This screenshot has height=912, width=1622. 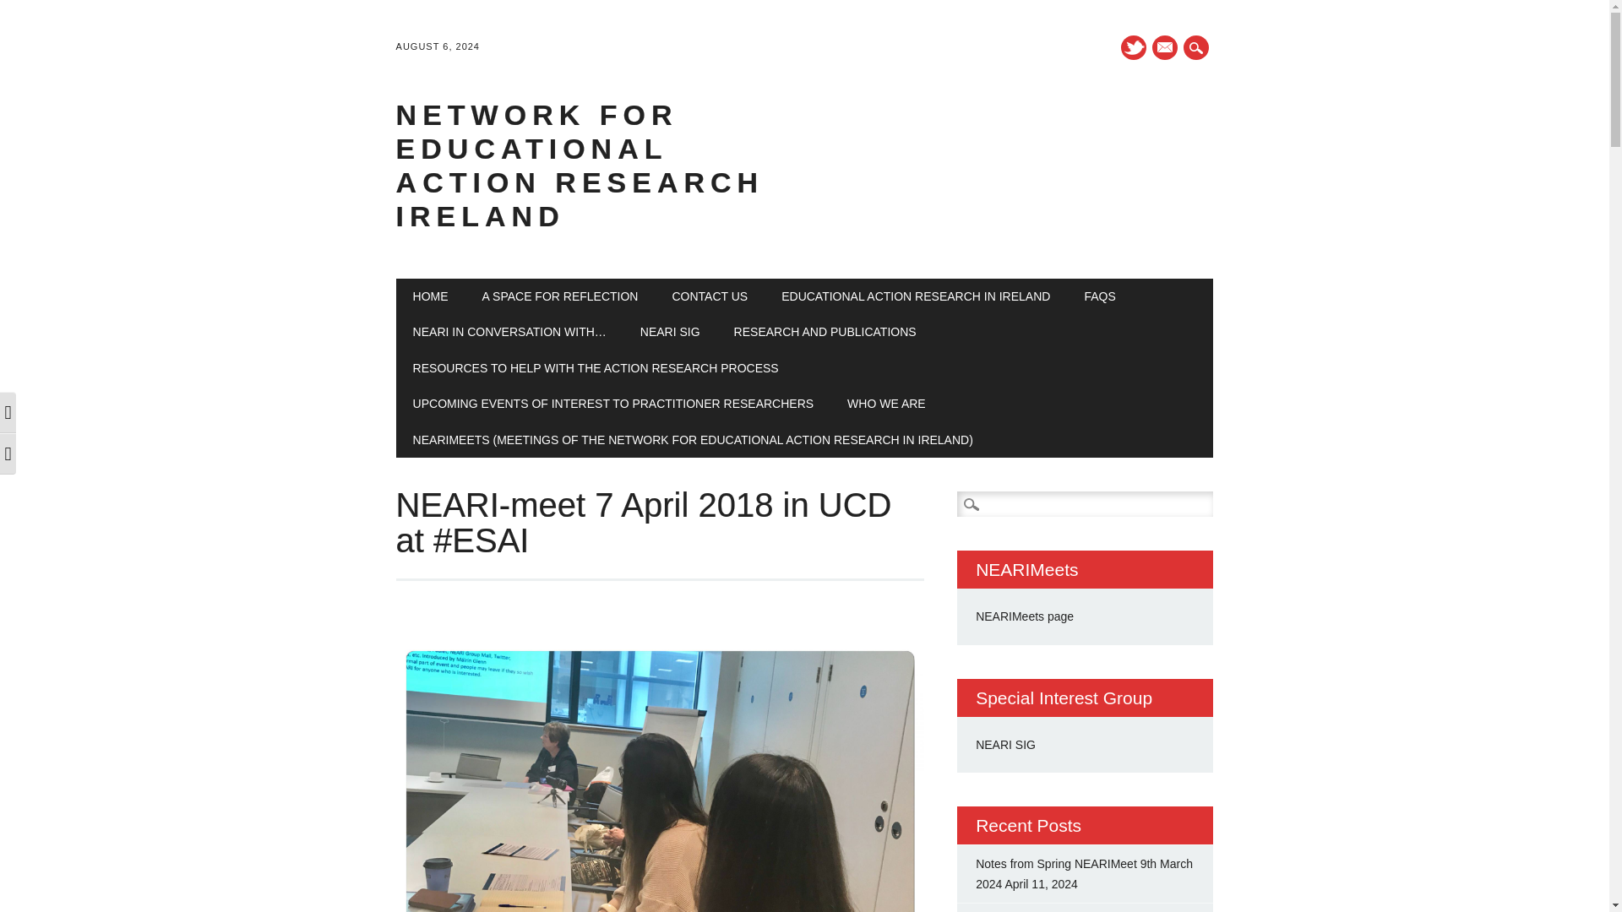 I want to click on RESEARCH AND PUBLICATIONS, so click(x=825, y=331).